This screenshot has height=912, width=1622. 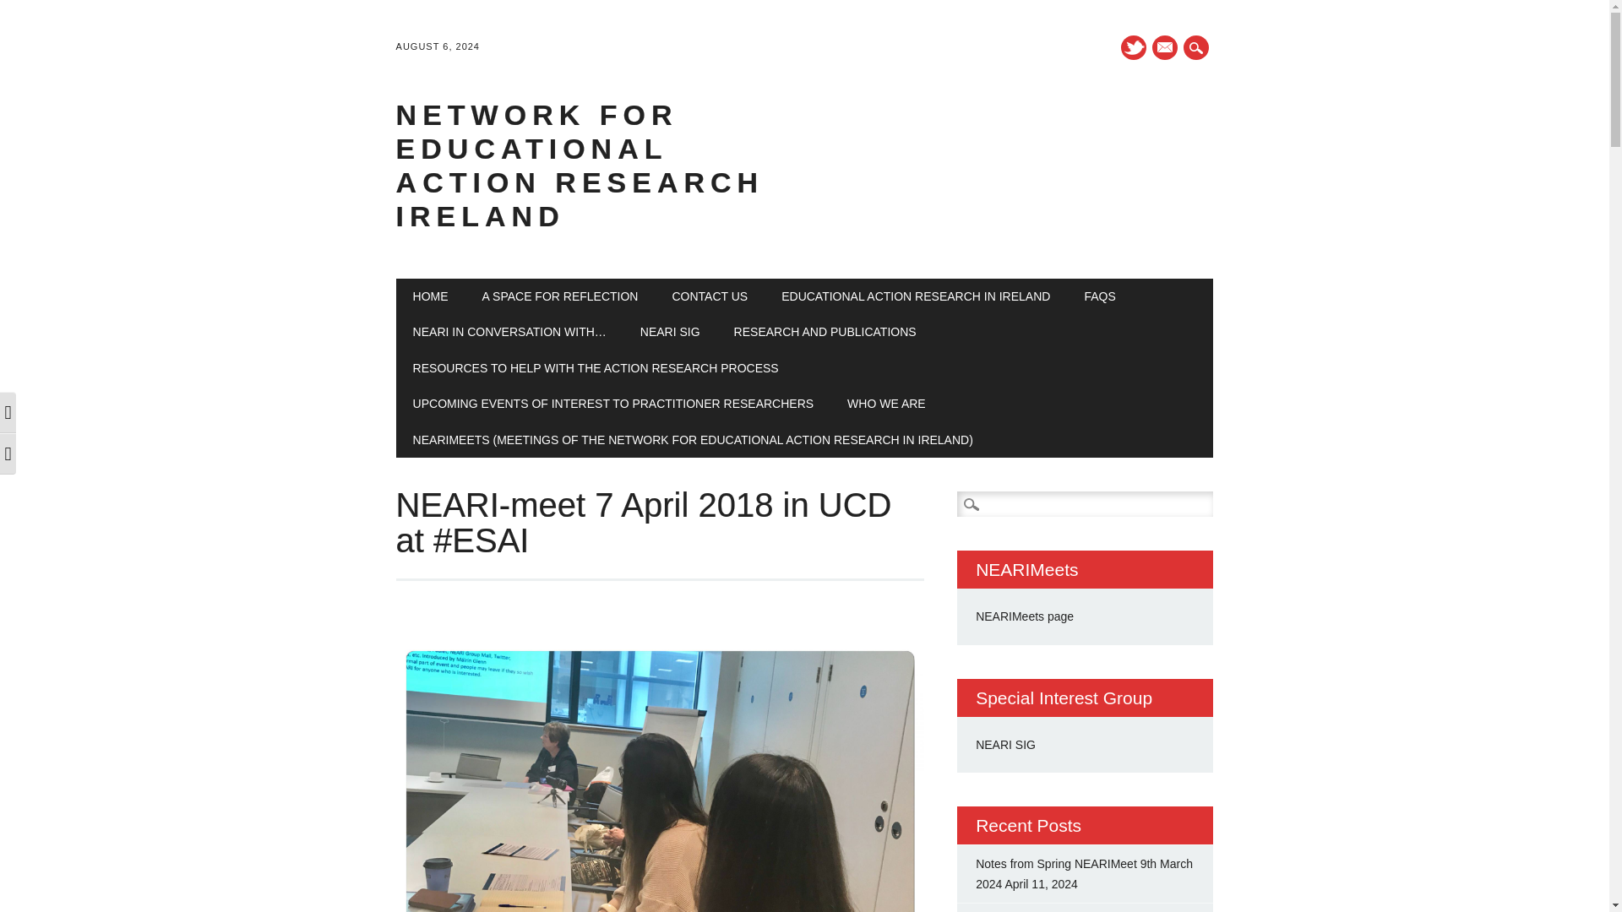 I want to click on RESEARCH AND PUBLICATIONS, so click(x=825, y=331).